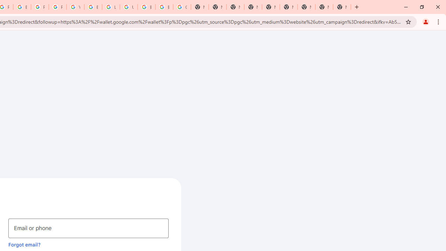  What do you see at coordinates (93, 7) in the screenshot?
I see `Browse Chrome as a guest - Computer - Google Chrome Help` at bounding box center [93, 7].